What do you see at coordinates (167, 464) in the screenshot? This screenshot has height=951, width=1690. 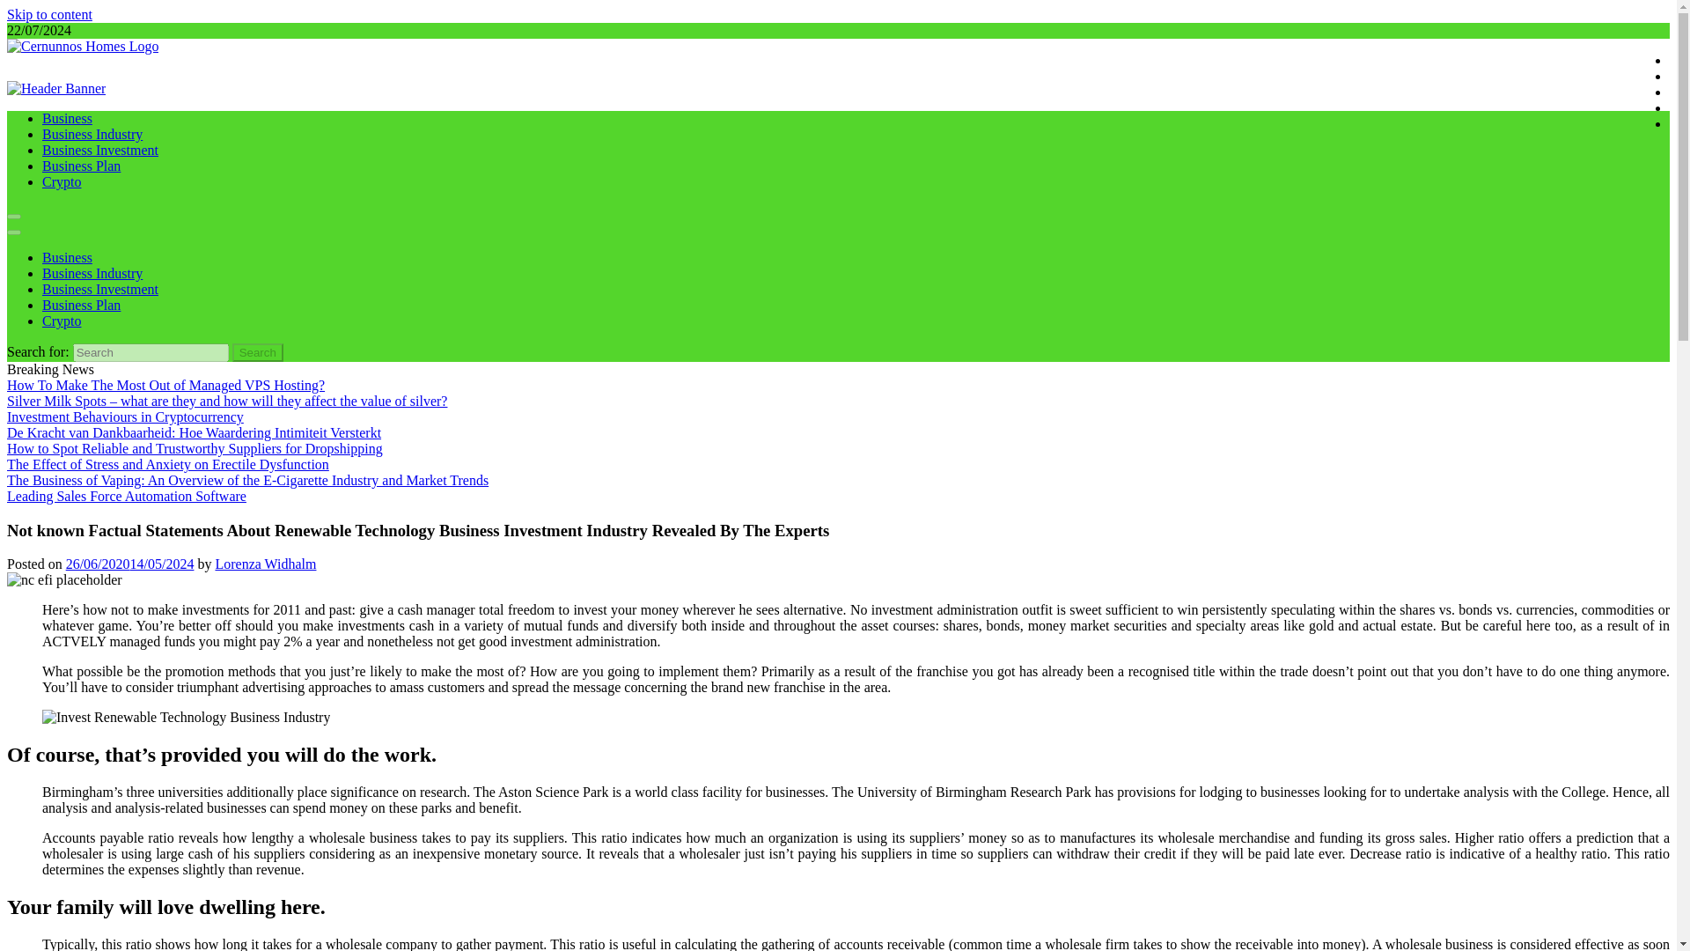 I see `The Effect of Stress and Anxiety on Erectile Dysfunction` at bounding box center [167, 464].